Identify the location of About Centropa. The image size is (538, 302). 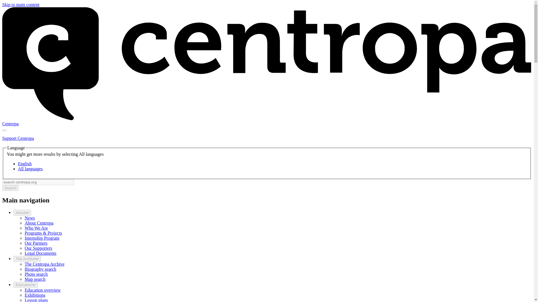
(39, 223).